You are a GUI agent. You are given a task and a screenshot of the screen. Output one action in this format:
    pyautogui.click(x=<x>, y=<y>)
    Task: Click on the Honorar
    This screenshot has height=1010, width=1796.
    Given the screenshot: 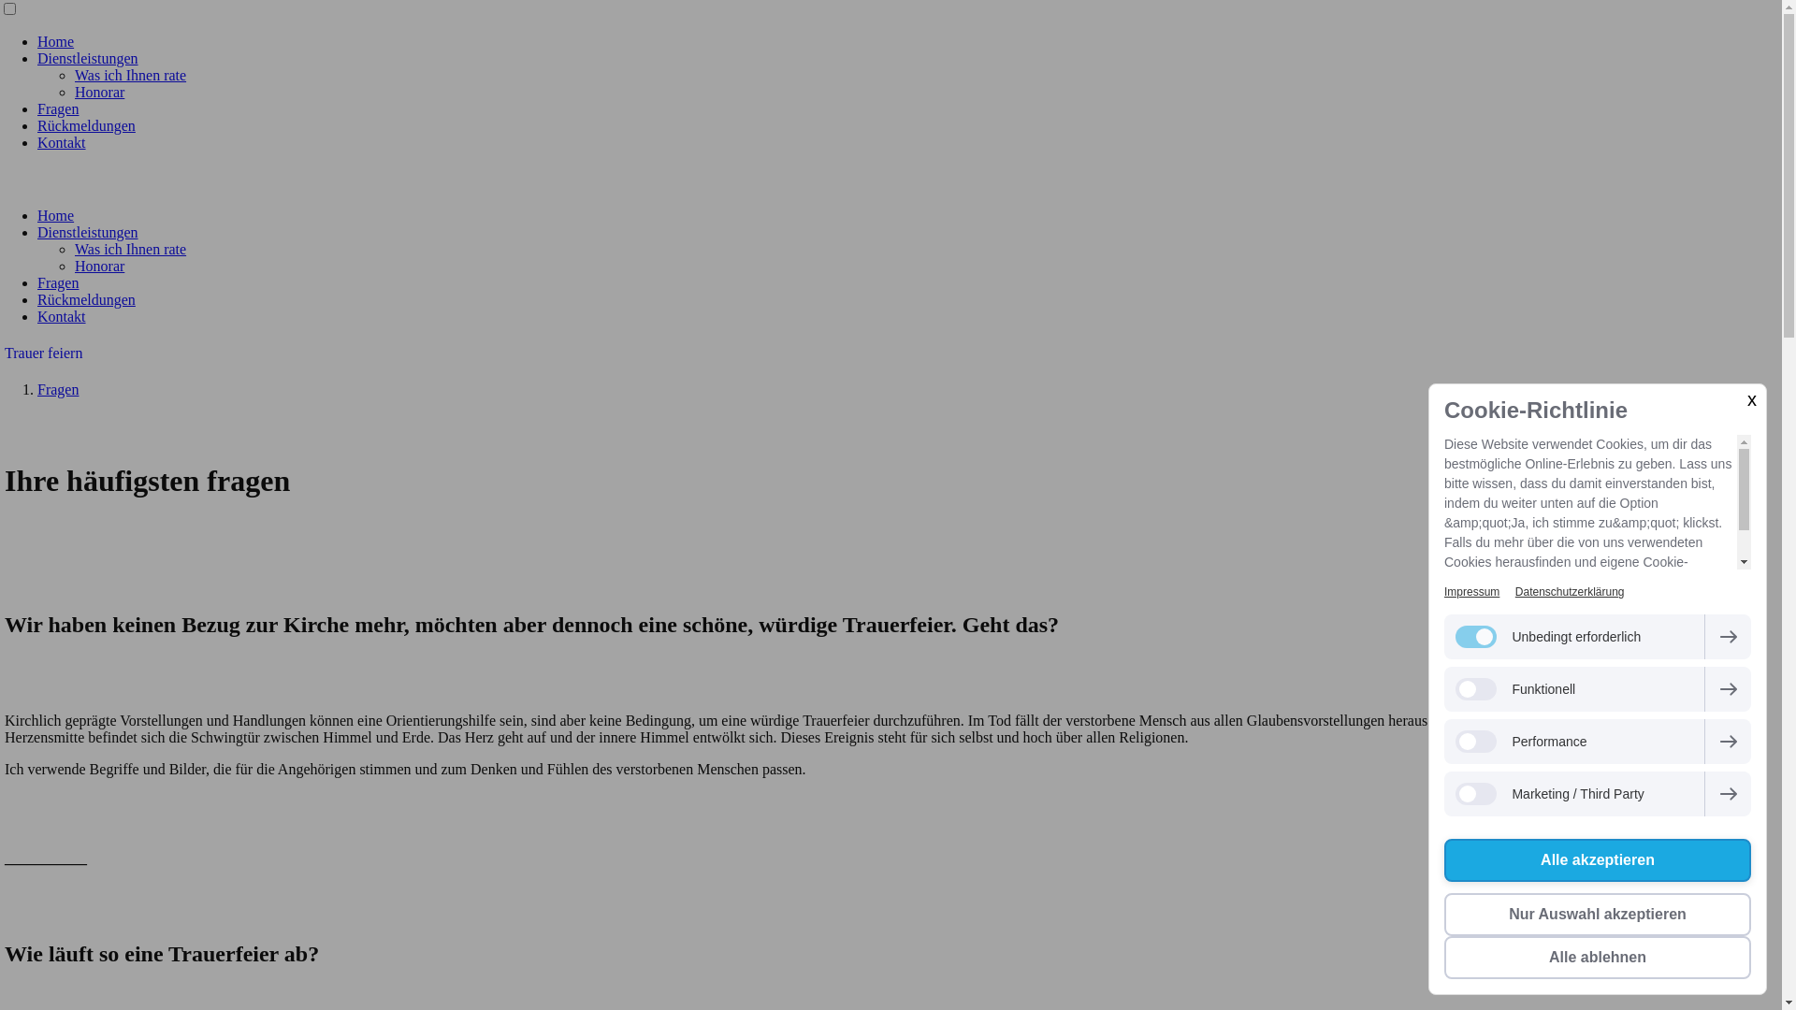 What is the action you would take?
    pyautogui.click(x=99, y=92)
    